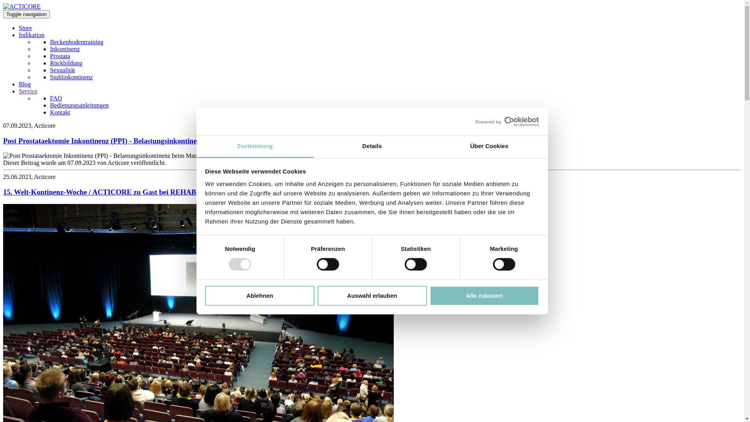 The width and height of the screenshot is (750, 422). I want to click on Details, so click(372, 147).